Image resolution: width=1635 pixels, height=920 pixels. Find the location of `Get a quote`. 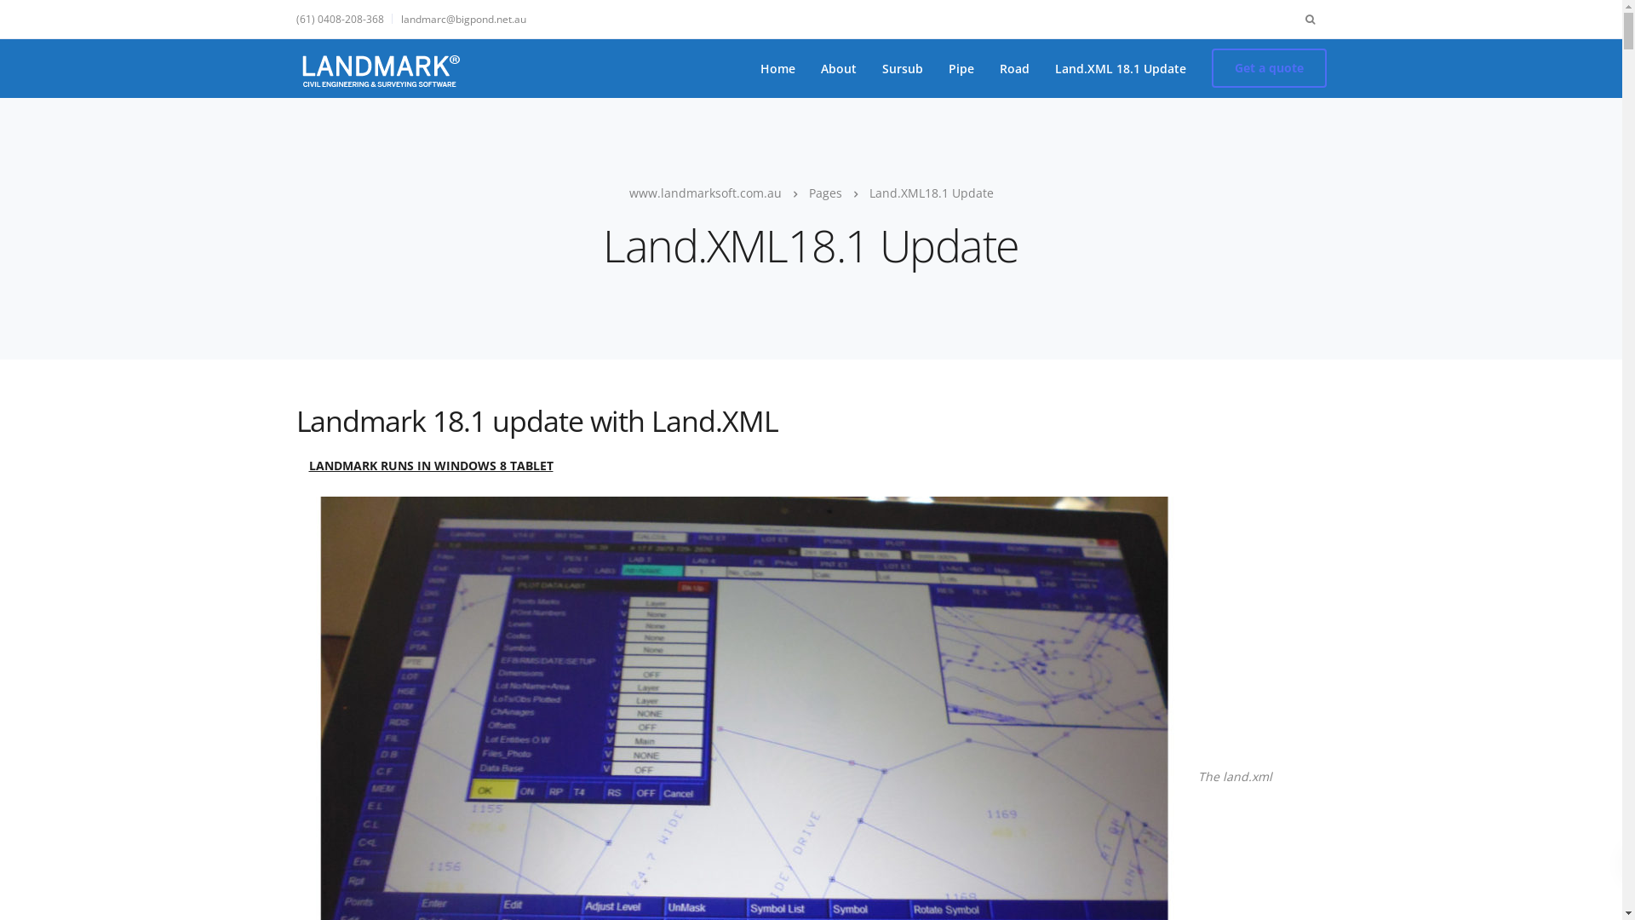

Get a quote is located at coordinates (1269, 68).